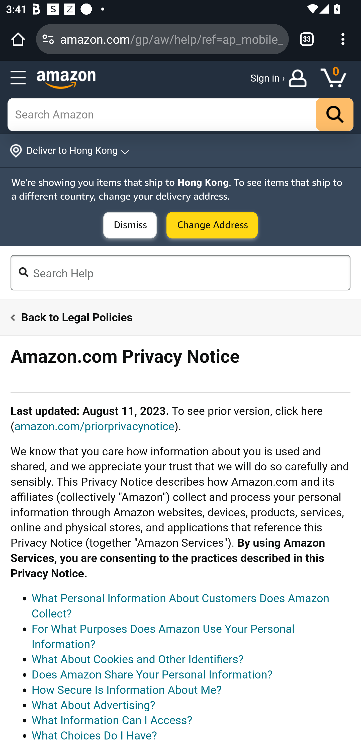  I want to click on your account, so click(300, 78).